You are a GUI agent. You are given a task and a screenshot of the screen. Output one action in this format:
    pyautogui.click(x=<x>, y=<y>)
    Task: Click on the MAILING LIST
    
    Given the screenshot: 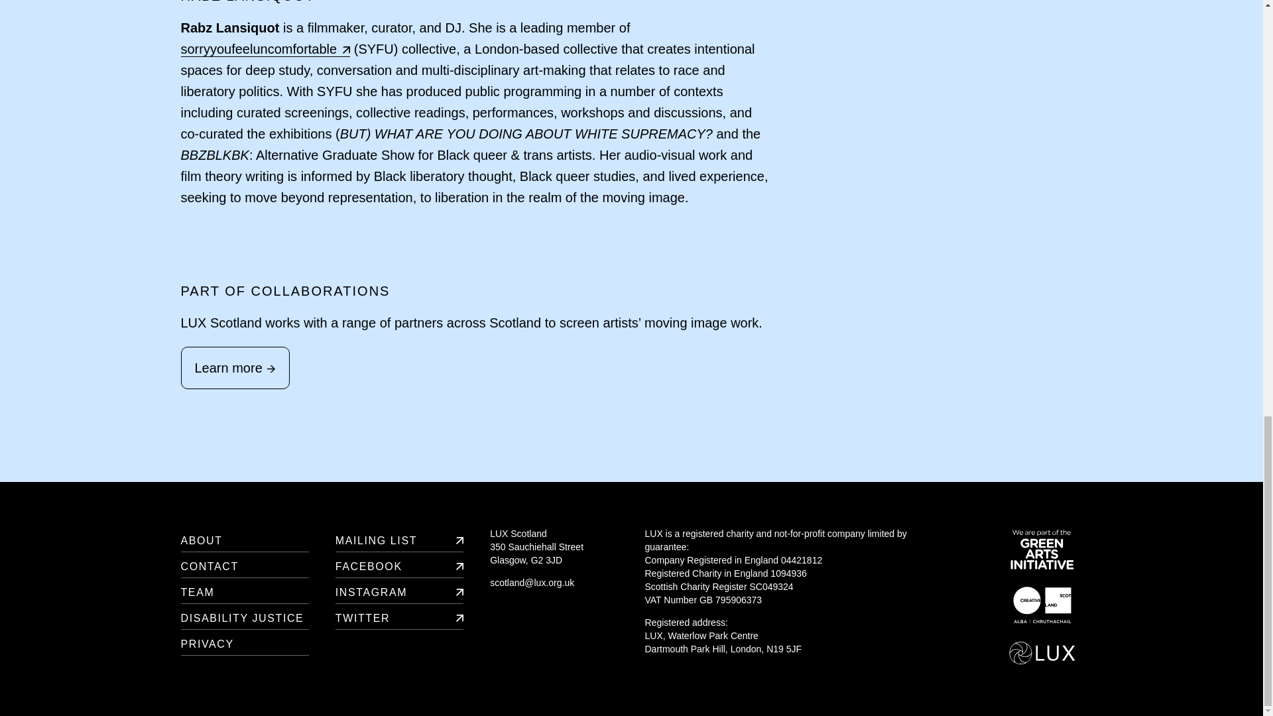 What is the action you would take?
    pyautogui.click(x=399, y=538)
    